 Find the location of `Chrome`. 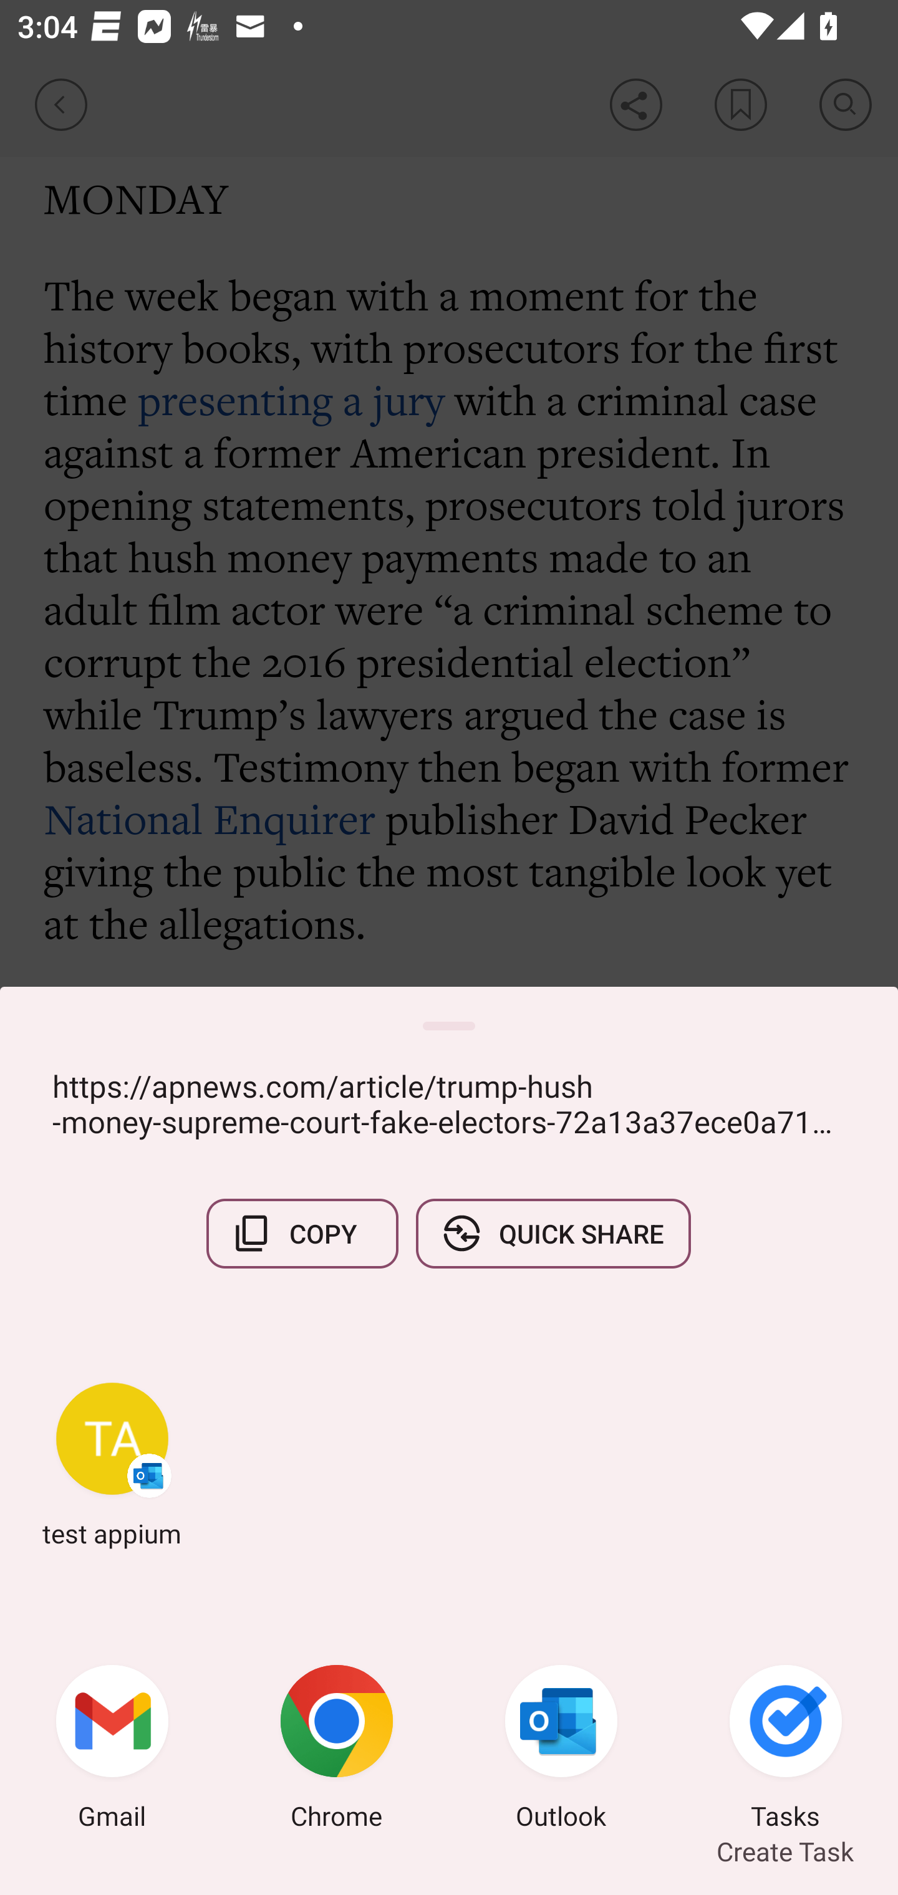

Chrome is located at coordinates (337, 1750).